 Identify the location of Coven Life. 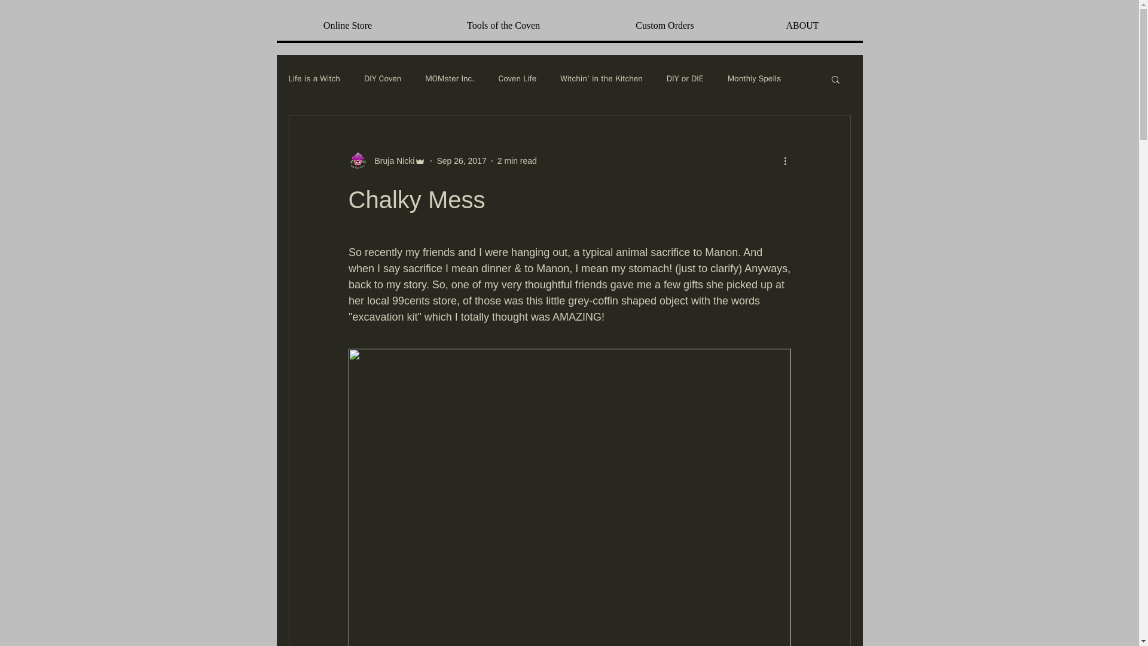
(518, 79).